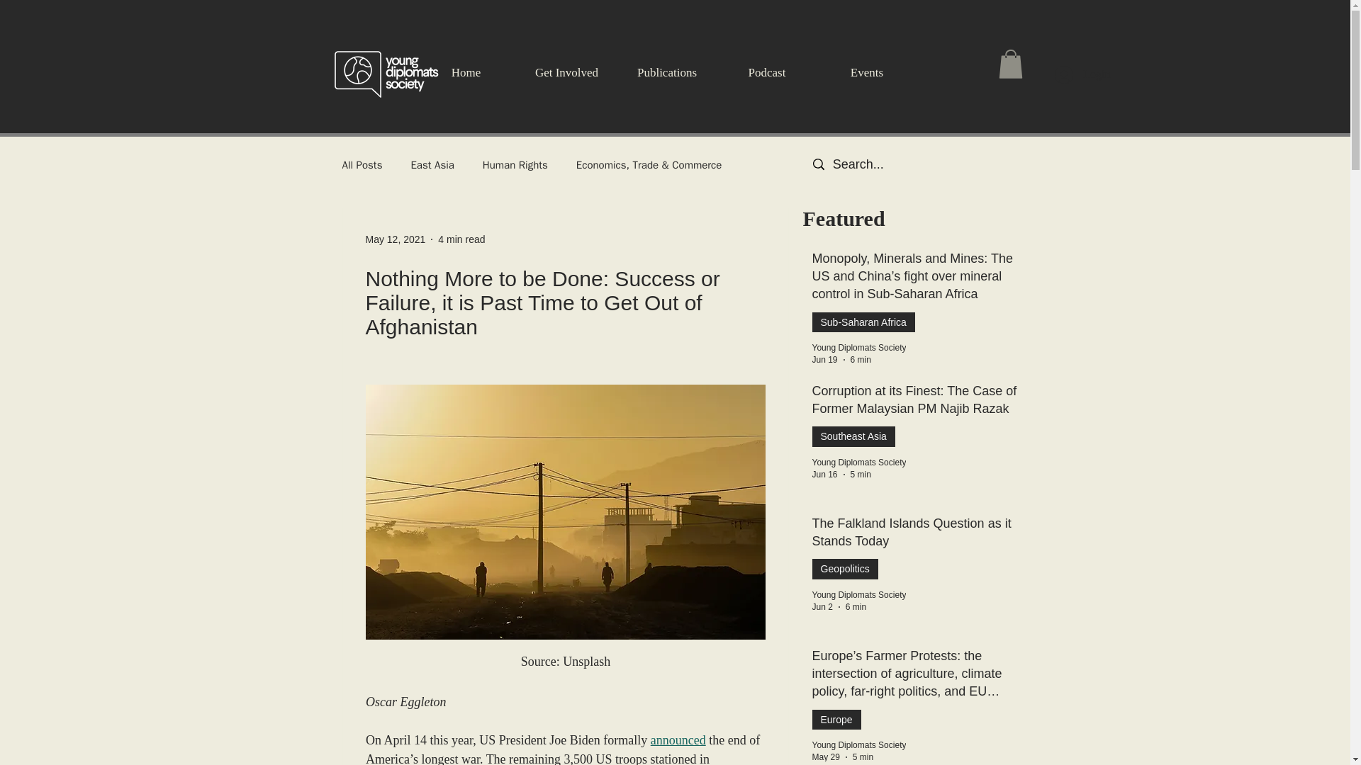 The image size is (1361, 765). What do you see at coordinates (861, 360) in the screenshot?
I see `6 min` at bounding box center [861, 360].